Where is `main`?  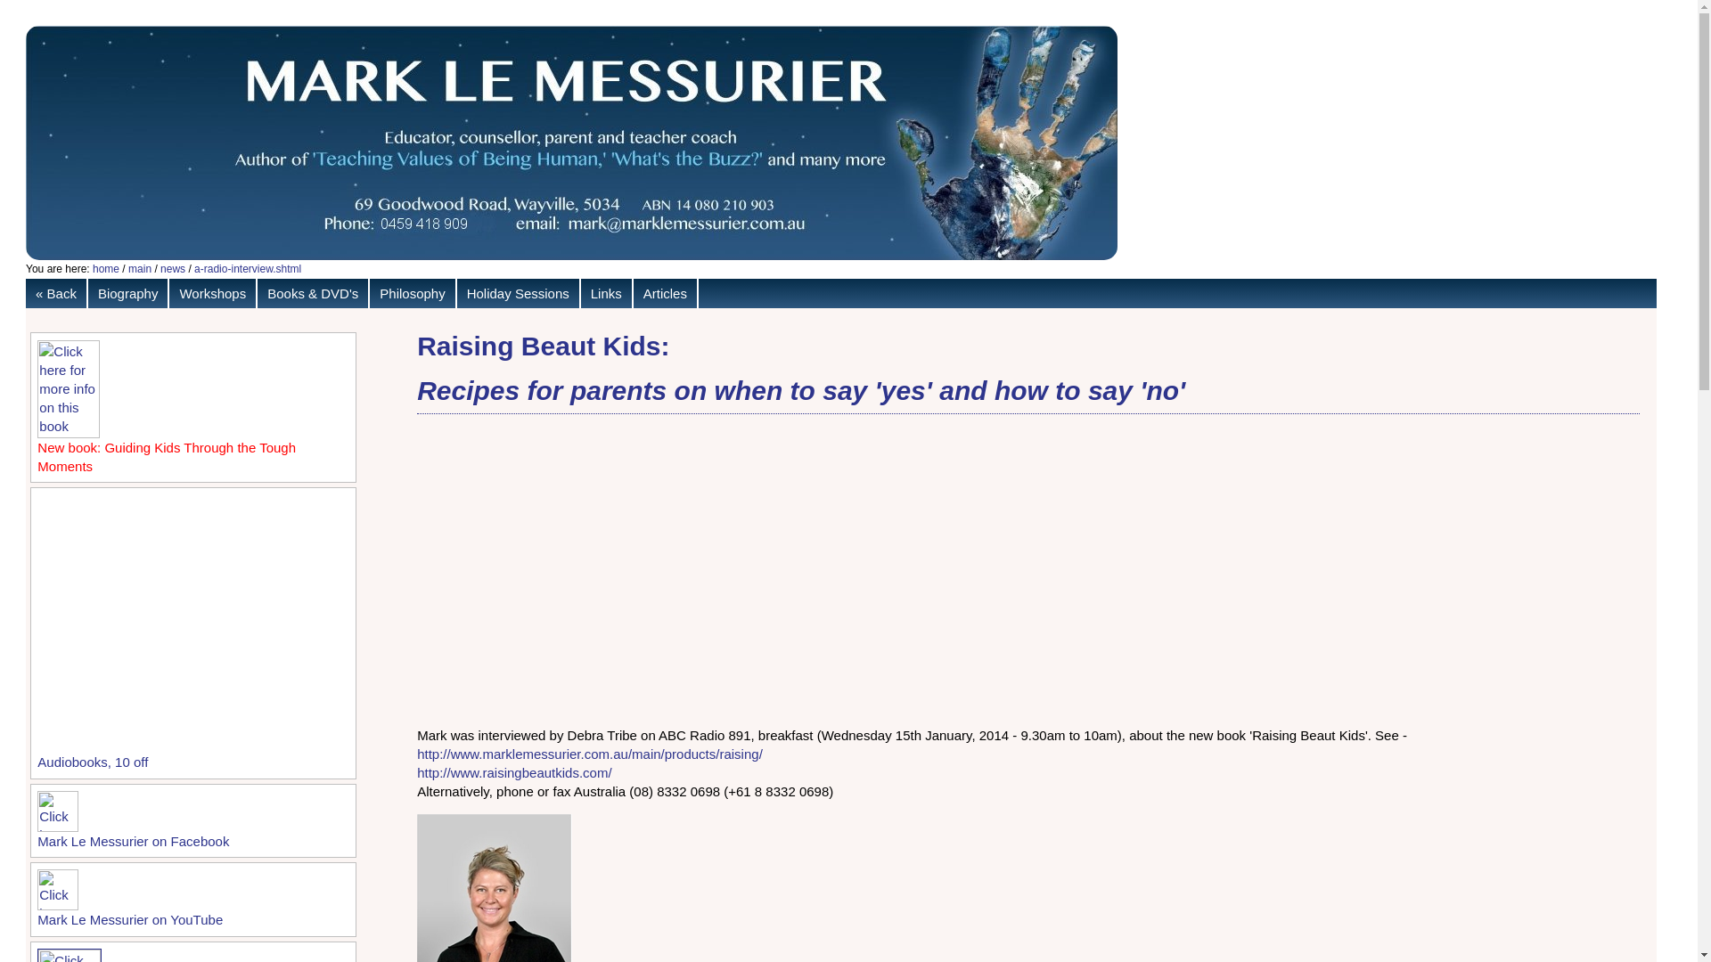 main is located at coordinates (140, 268).